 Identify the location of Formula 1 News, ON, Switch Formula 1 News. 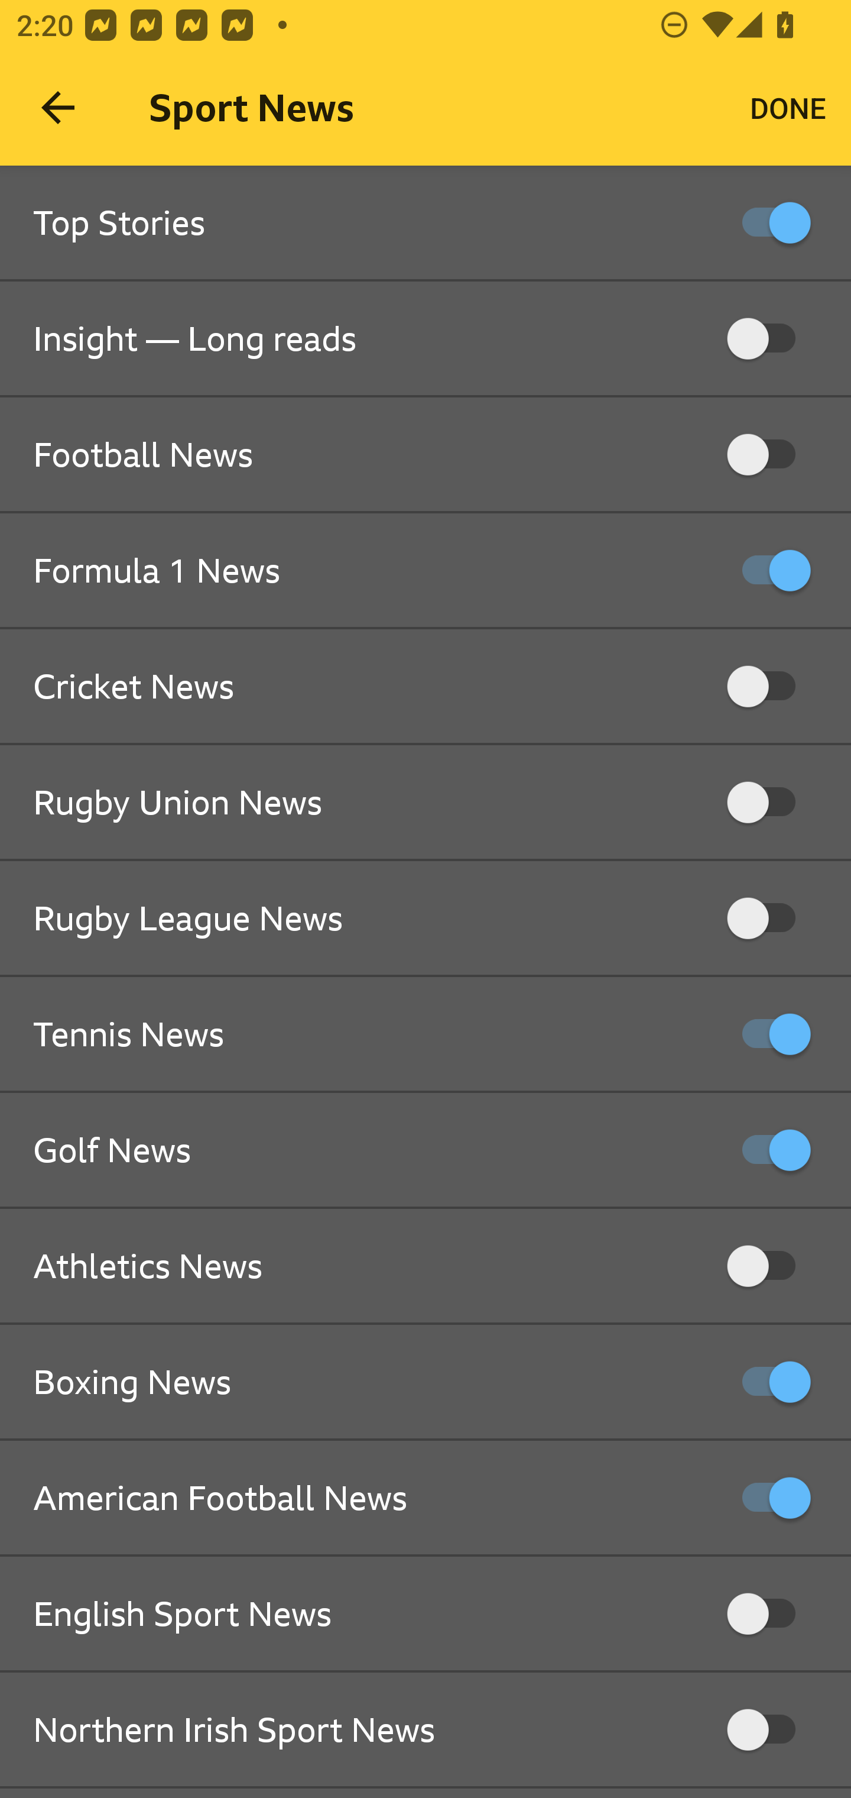
(425, 571).